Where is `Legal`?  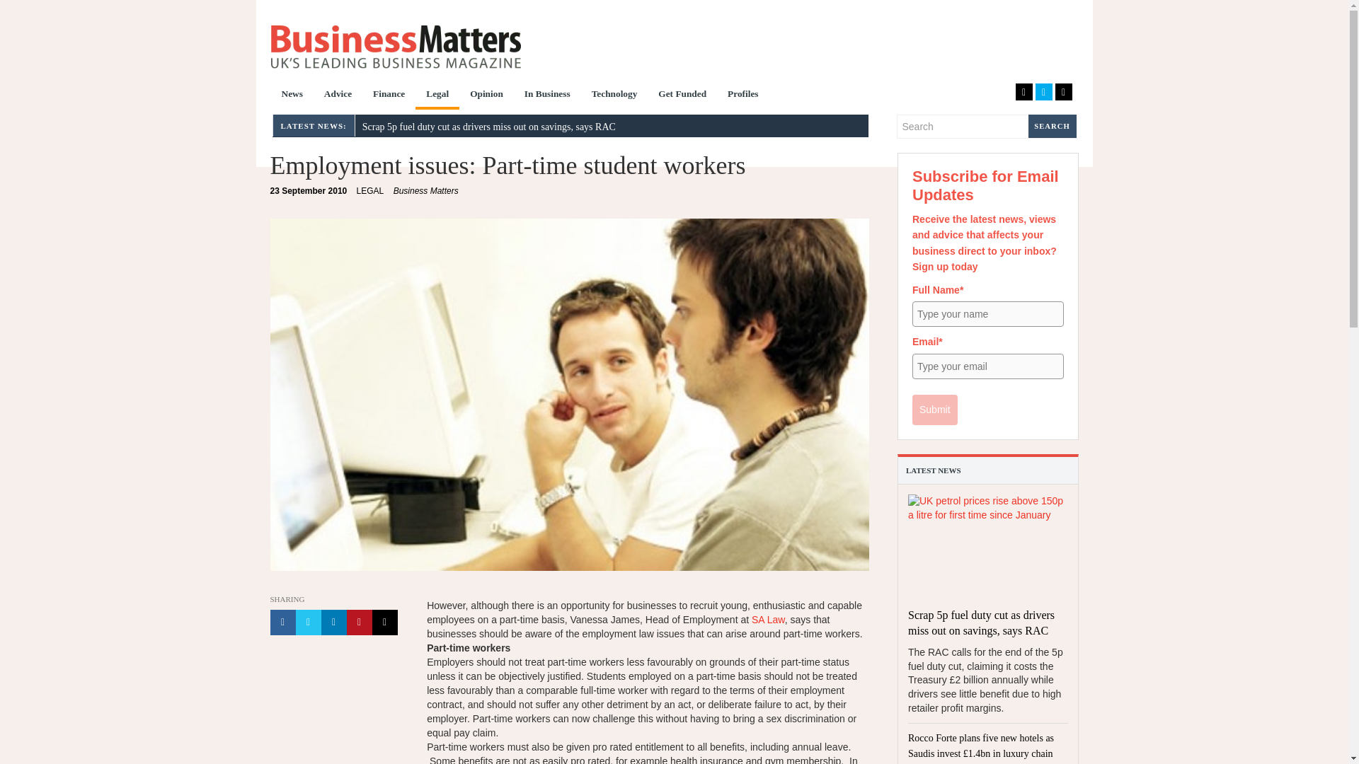
Legal is located at coordinates (437, 95).